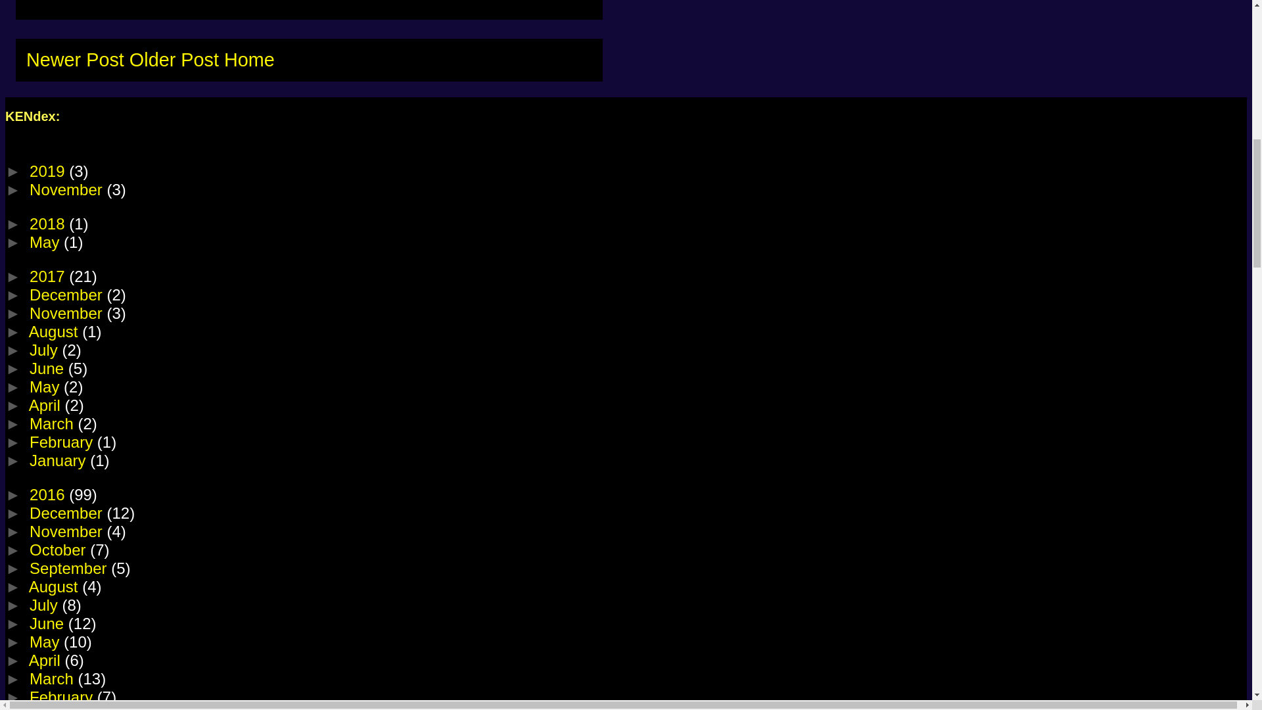  What do you see at coordinates (46, 387) in the screenshot?
I see `May` at bounding box center [46, 387].